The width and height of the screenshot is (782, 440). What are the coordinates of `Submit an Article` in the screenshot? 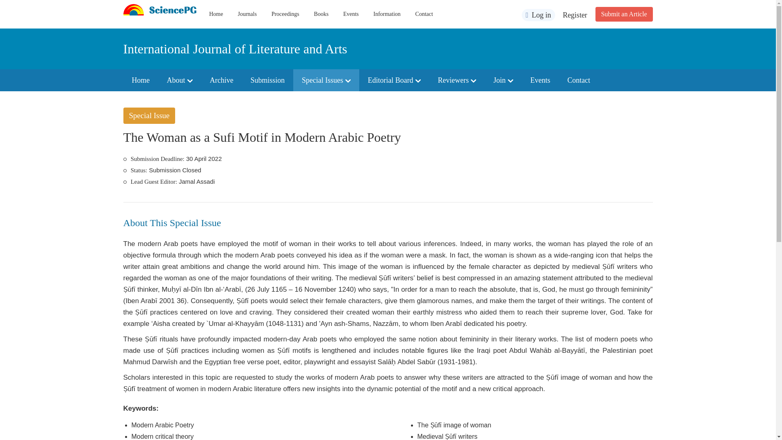 It's located at (624, 14).